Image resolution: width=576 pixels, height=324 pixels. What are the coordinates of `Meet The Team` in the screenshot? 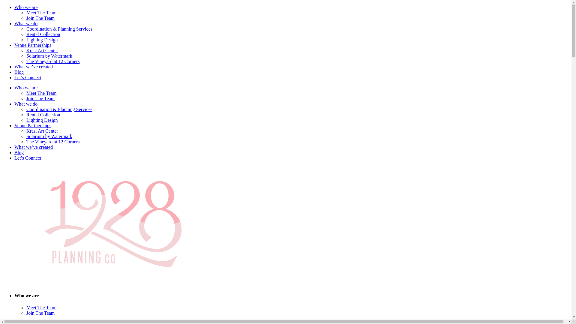 It's located at (41, 308).